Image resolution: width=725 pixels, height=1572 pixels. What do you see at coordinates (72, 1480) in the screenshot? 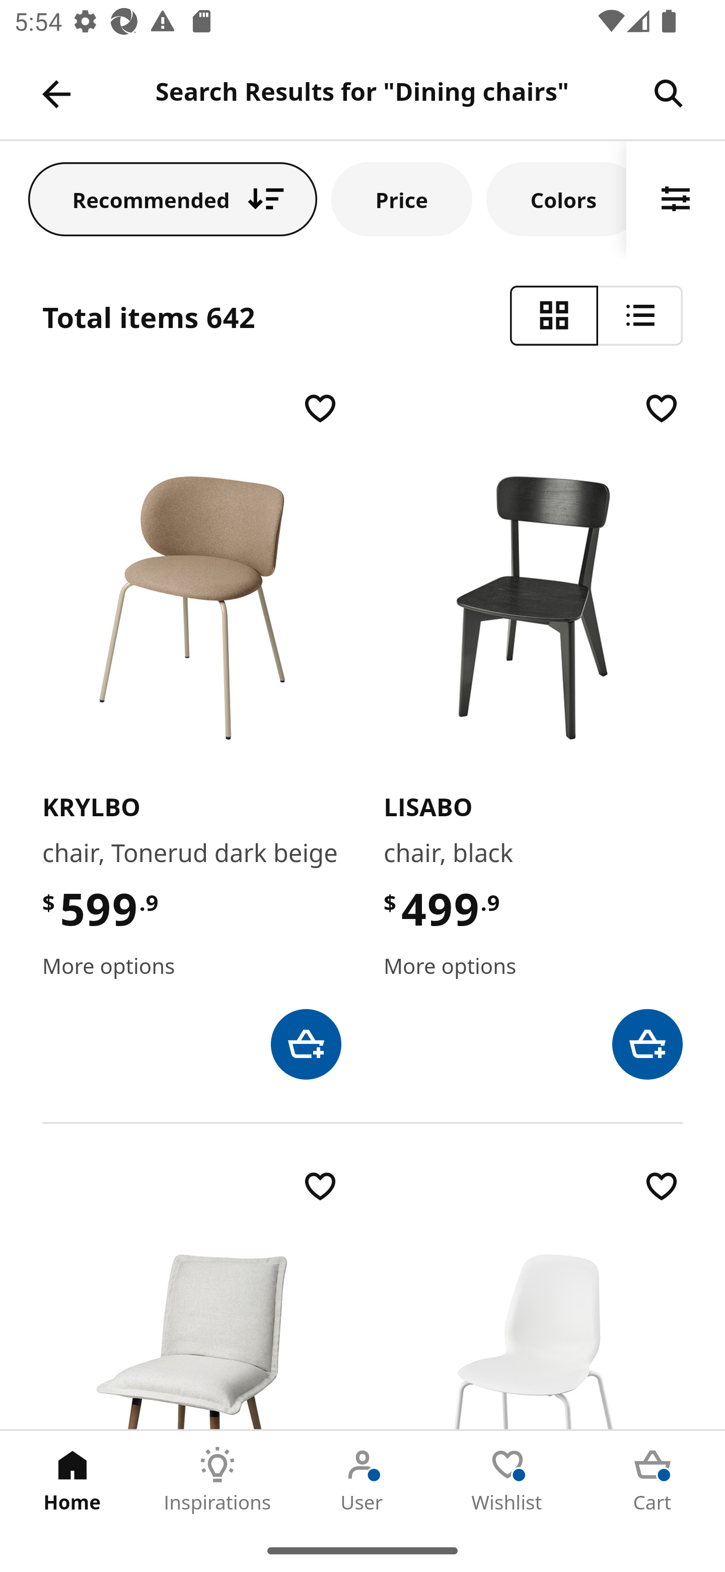
I see `Home
Tab 1 of 5` at bounding box center [72, 1480].